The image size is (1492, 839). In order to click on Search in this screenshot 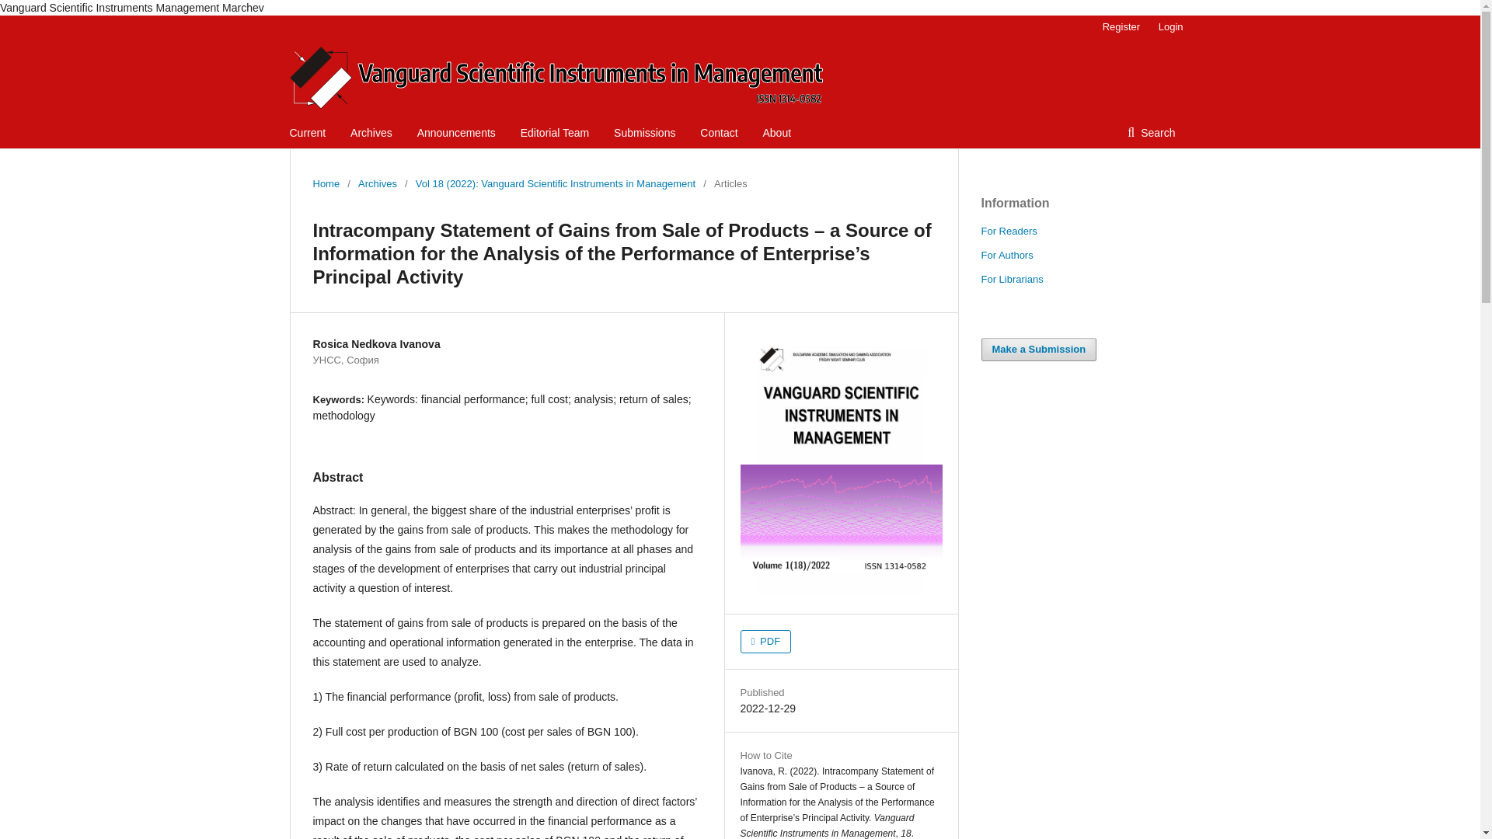, I will do `click(1151, 133)`.